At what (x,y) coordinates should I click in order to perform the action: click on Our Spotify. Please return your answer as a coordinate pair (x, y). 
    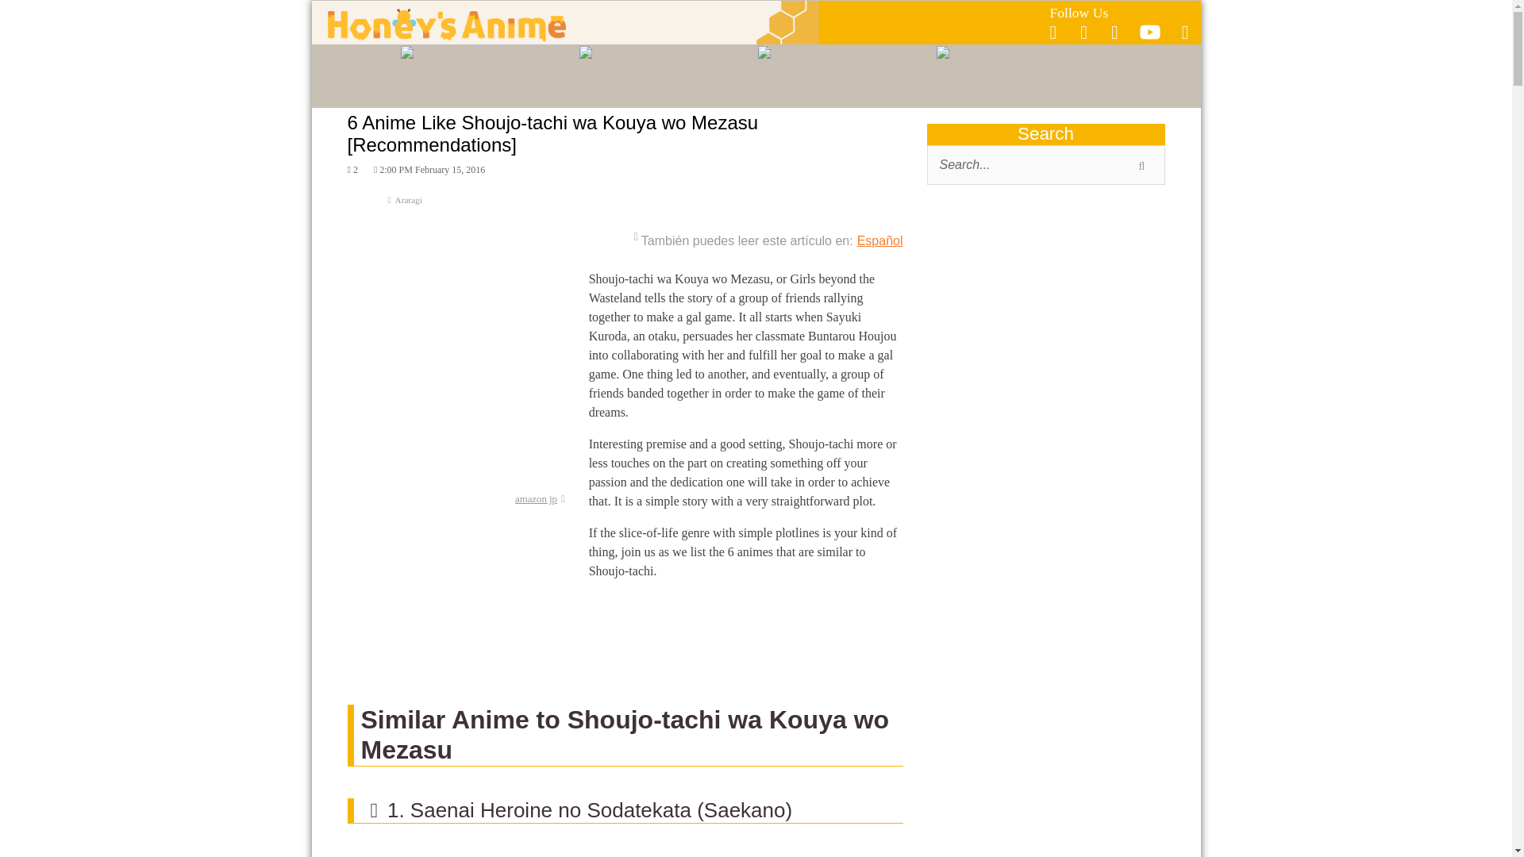
    Looking at the image, I should click on (1114, 33).